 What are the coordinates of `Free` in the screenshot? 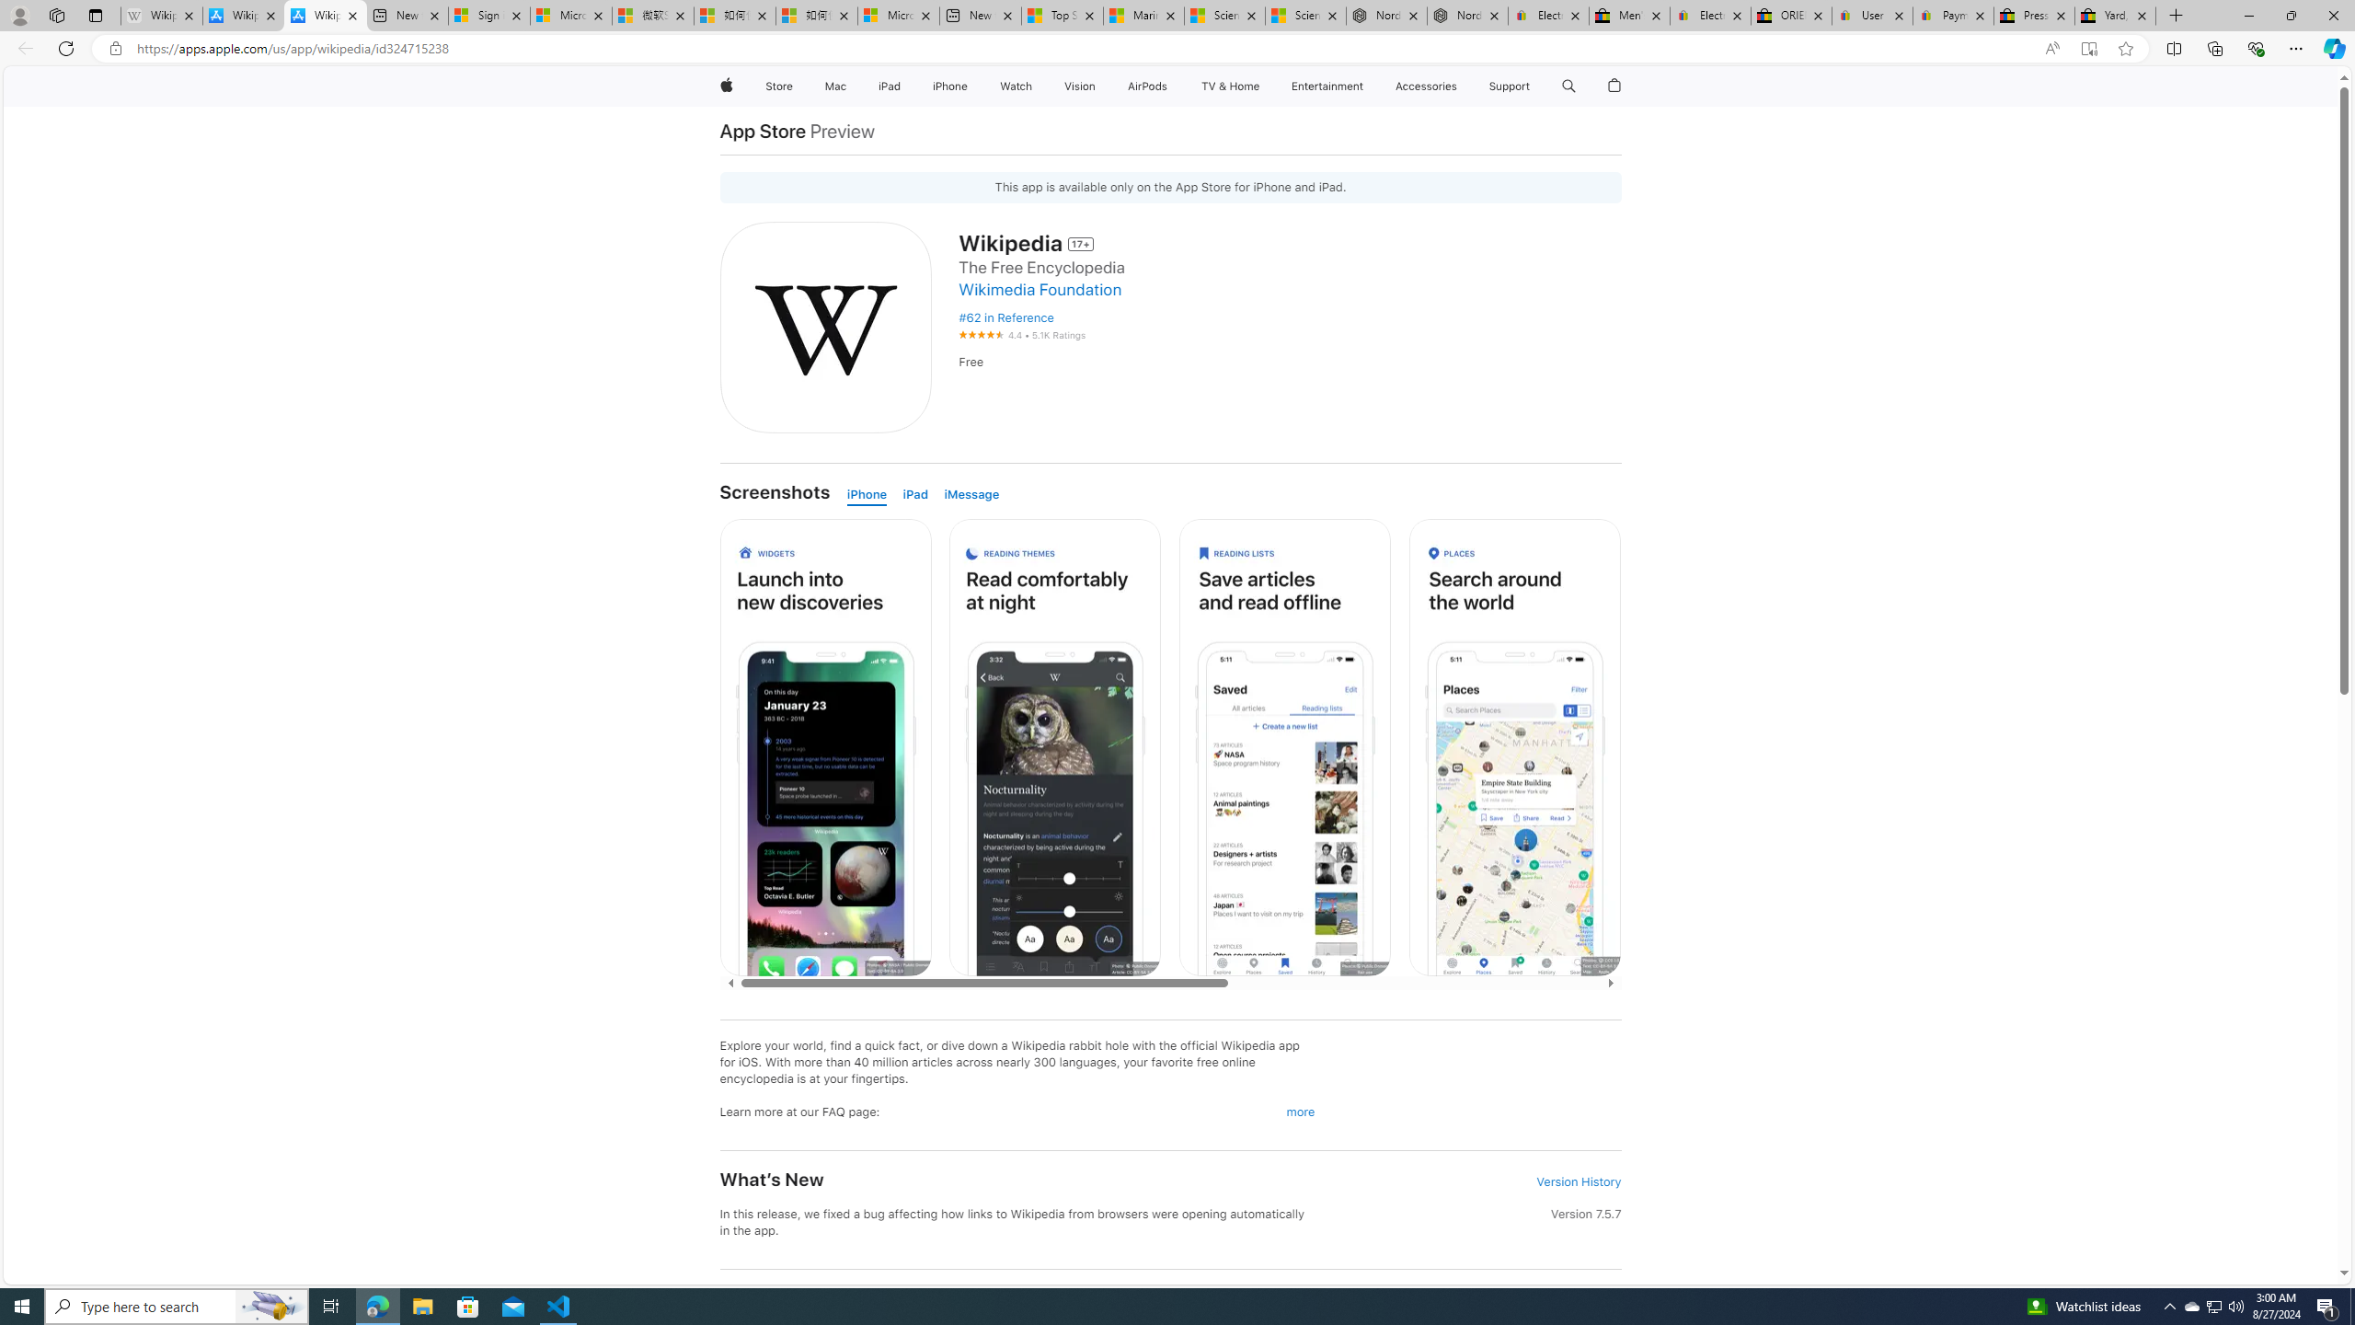 It's located at (1290, 363).